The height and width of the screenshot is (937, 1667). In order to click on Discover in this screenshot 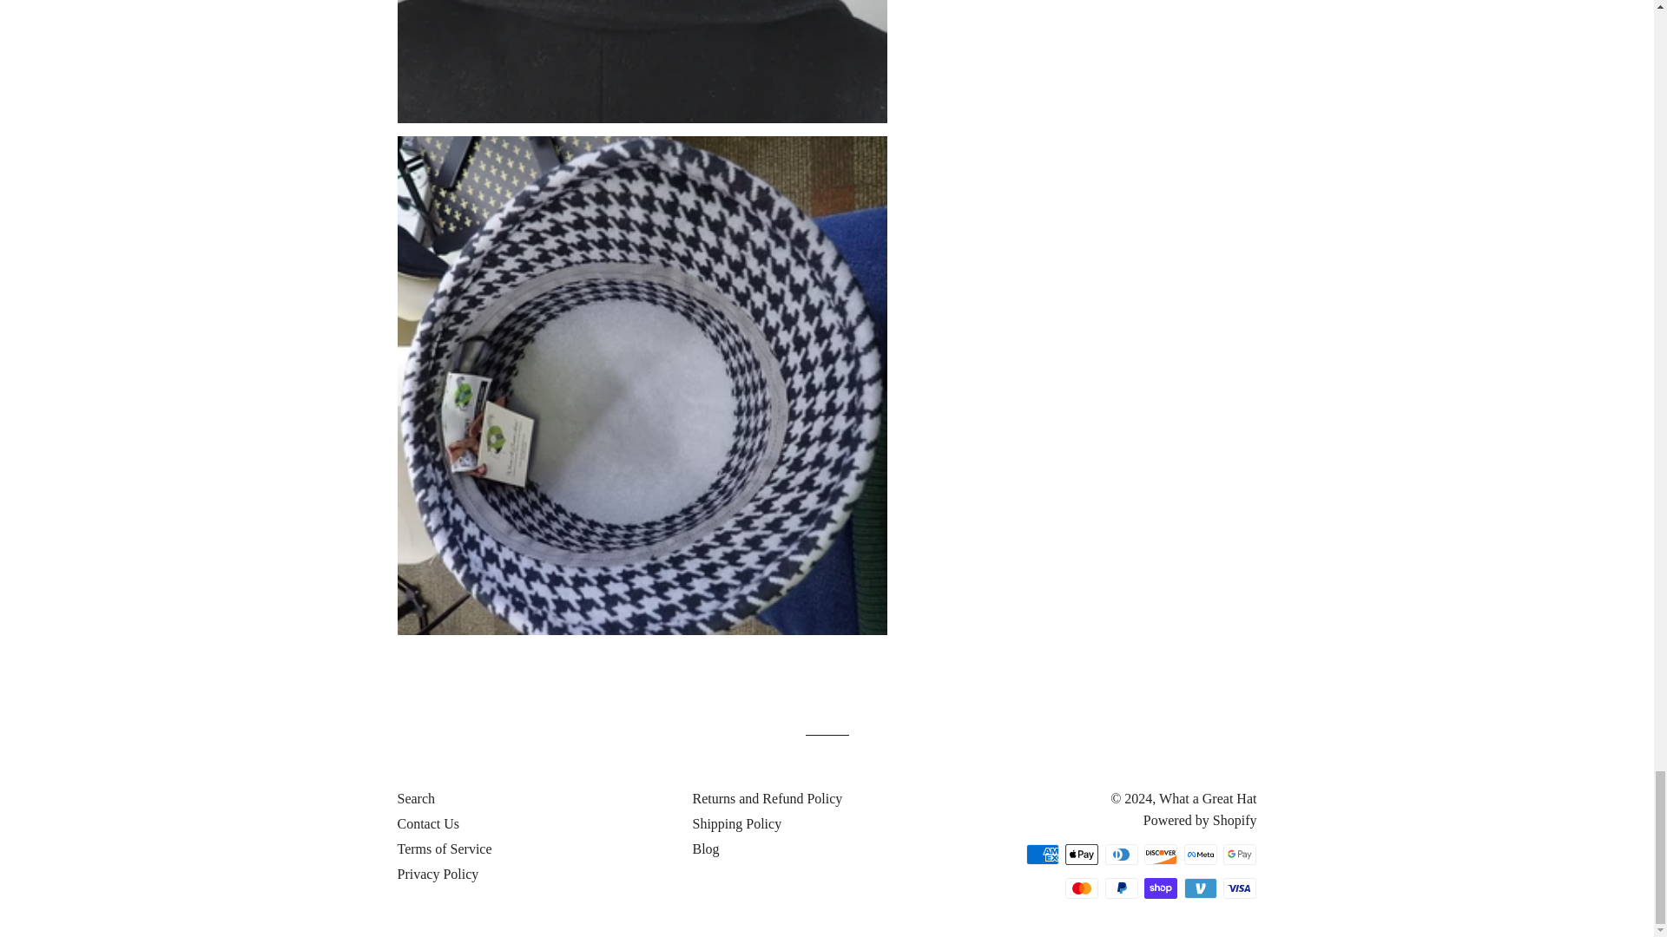, I will do `click(1160, 854)`.